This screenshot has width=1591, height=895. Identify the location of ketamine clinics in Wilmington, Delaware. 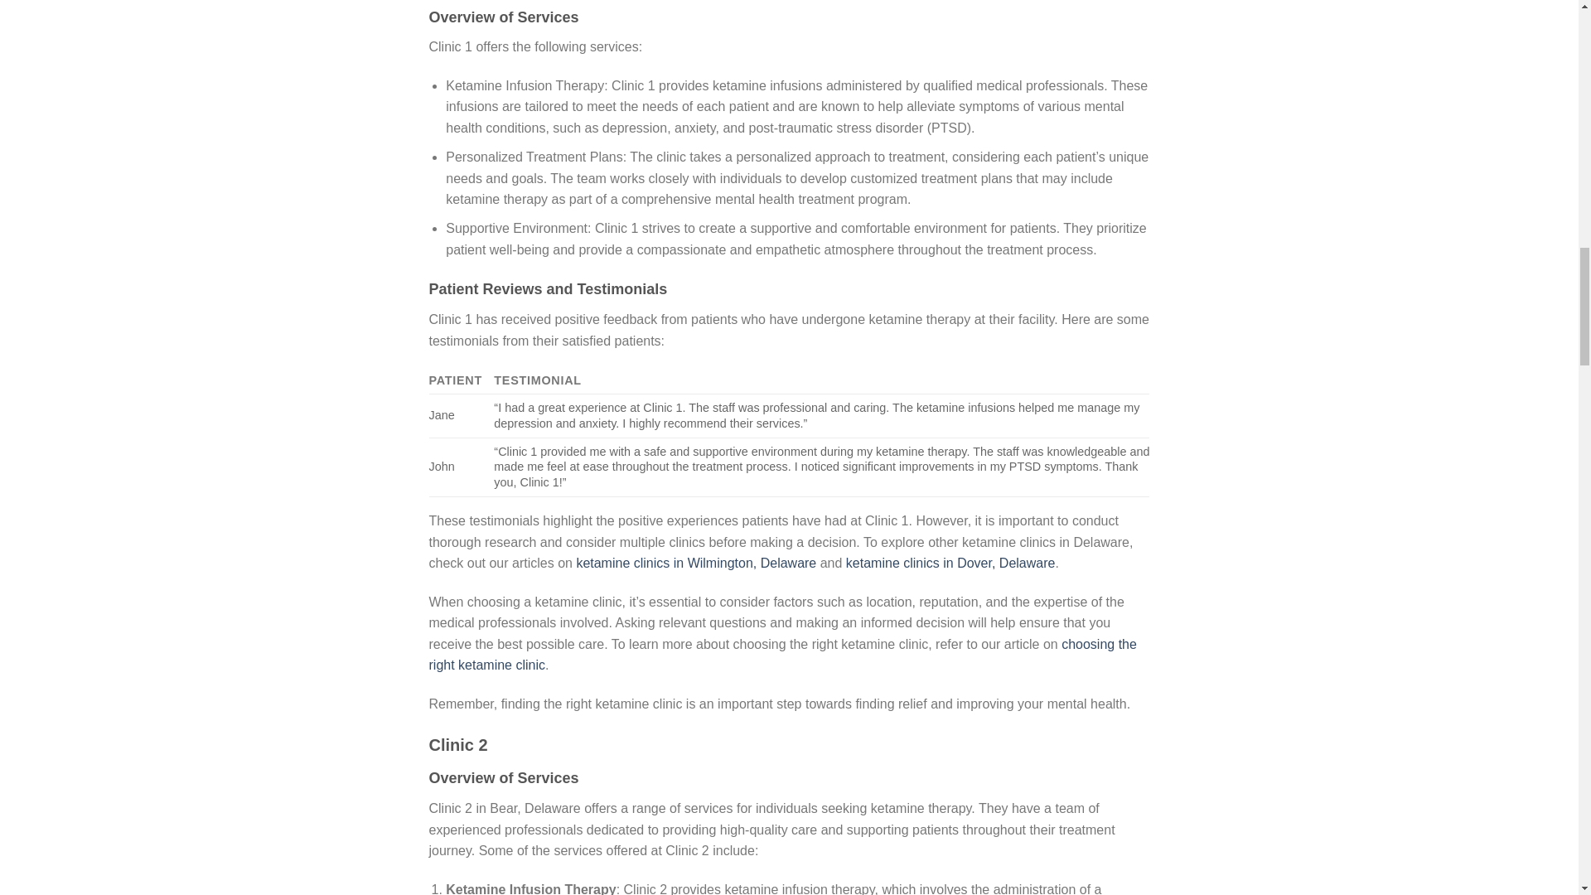
(696, 562).